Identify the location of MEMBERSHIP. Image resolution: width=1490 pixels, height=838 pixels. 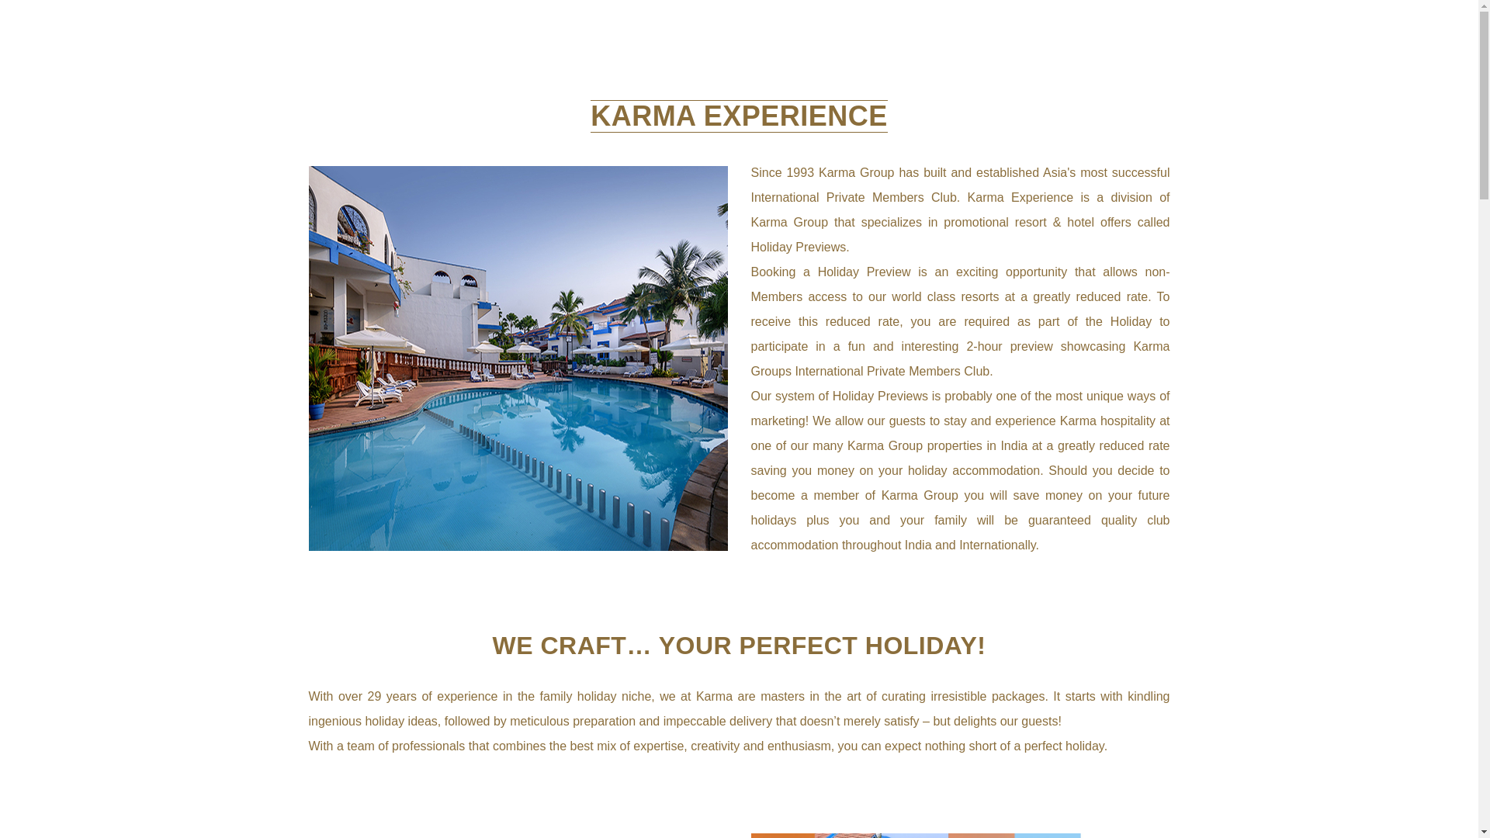
(1121, 56).